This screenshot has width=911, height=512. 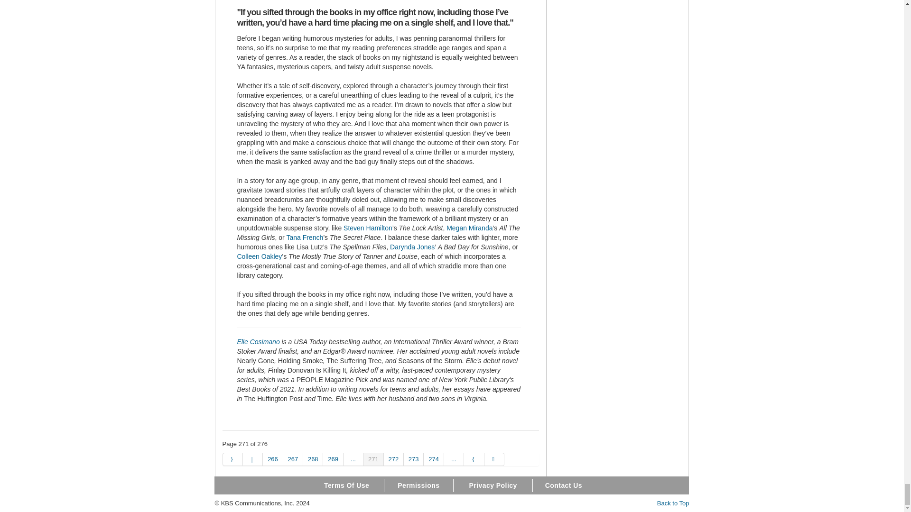 What do you see at coordinates (353, 459) in the screenshot?
I see `270` at bounding box center [353, 459].